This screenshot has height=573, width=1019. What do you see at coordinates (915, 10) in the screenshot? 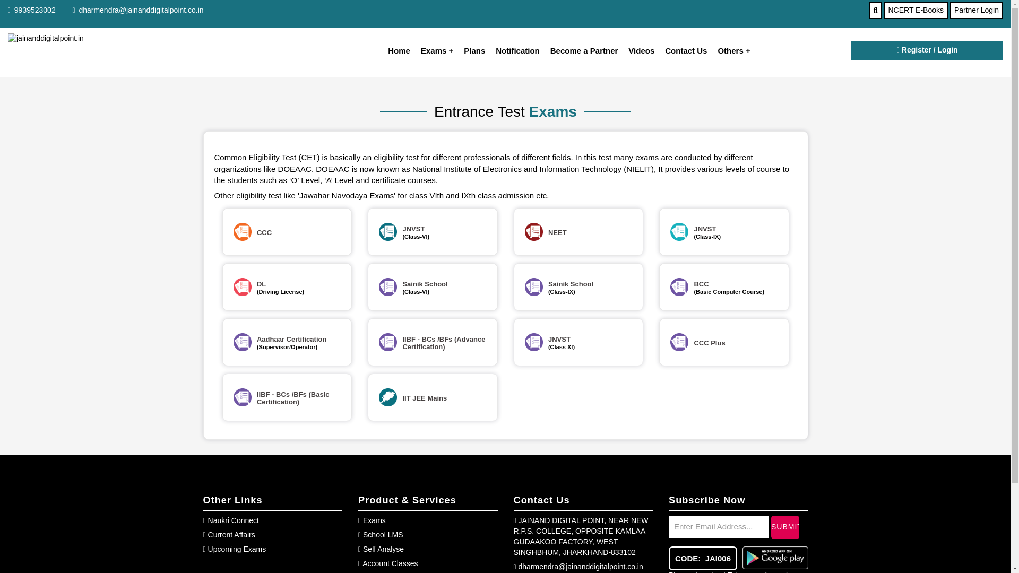
I see `NCERT E-Books` at bounding box center [915, 10].